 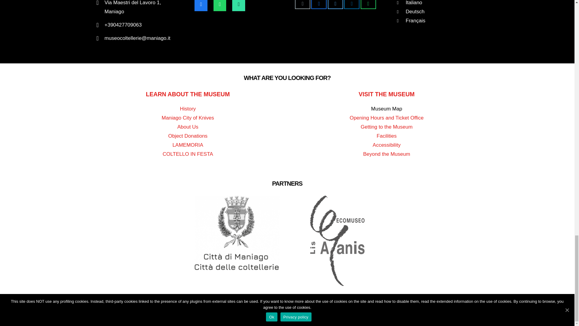 I want to click on History, so click(x=188, y=109).